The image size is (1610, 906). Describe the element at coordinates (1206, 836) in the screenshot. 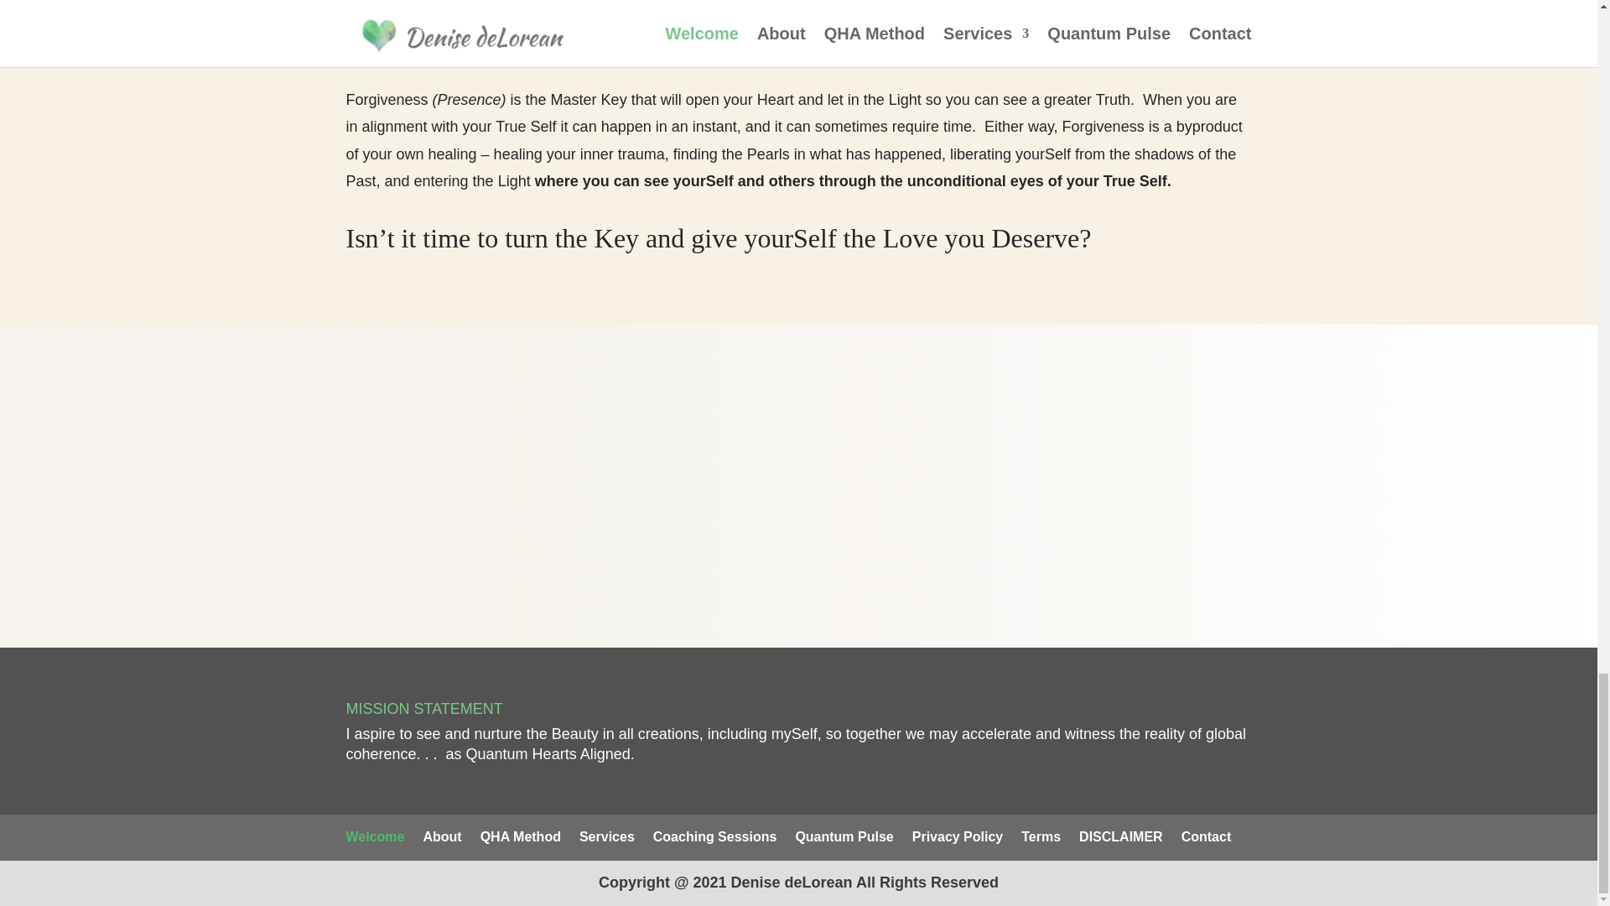

I see `Contact` at that location.